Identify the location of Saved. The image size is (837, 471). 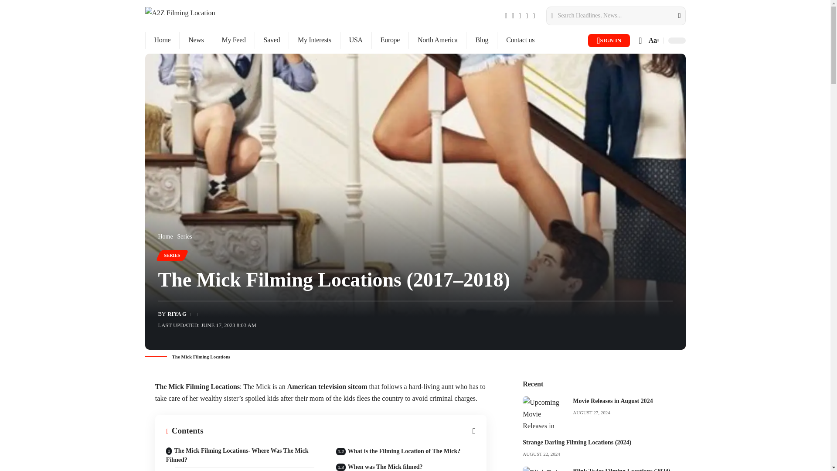
(271, 41).